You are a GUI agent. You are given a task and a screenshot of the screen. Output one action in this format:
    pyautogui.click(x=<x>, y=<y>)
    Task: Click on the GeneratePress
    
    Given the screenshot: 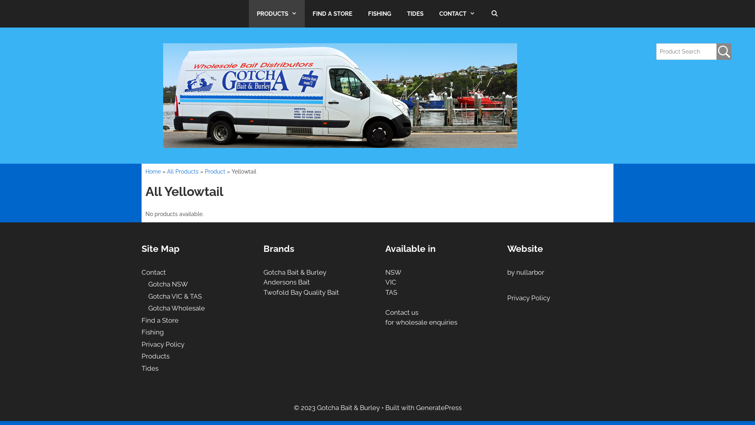 What is the action you would take?
    pyautogui.click(x=439, y=408)
    